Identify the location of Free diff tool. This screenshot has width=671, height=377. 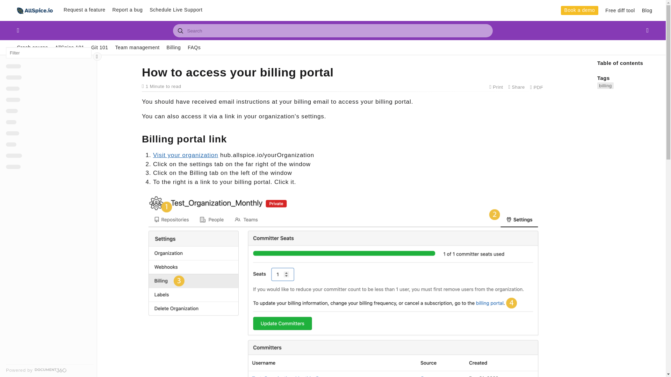
(620, 10).